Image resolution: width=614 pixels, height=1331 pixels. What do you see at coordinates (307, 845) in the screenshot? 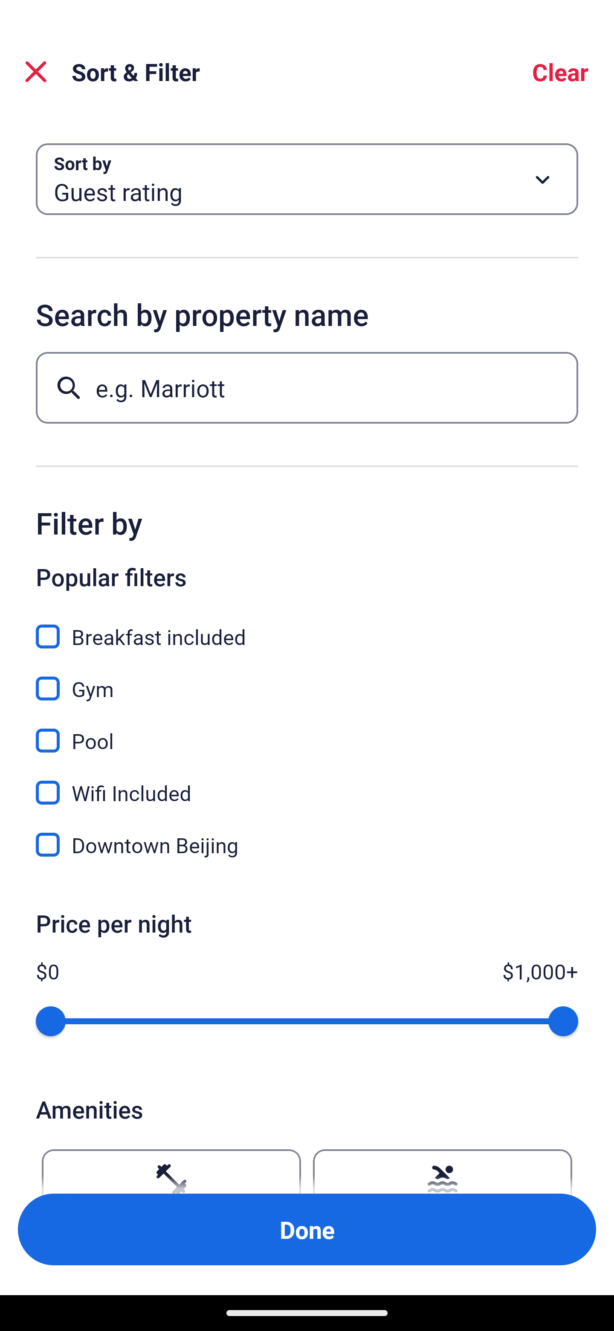
I see `Downtown Beijing, Downtown Beijing` at bounding box center [307, 845].